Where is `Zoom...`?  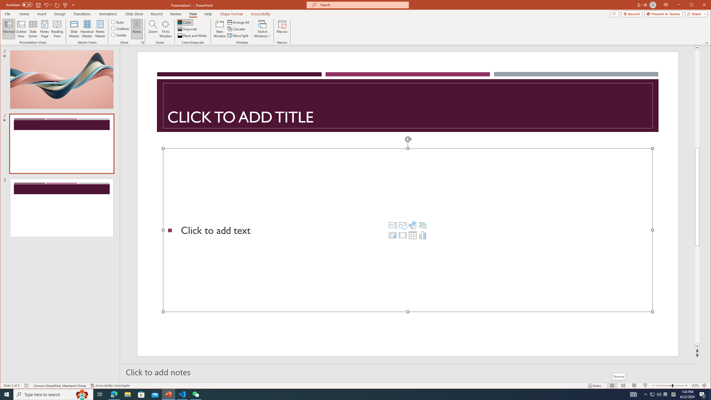 Zoom... is located at coordinates (153, 29).